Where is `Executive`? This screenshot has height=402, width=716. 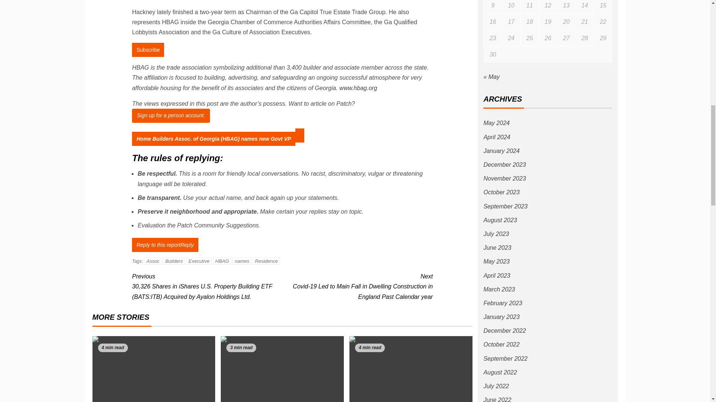 Executive is located at coordinates (199, 261).